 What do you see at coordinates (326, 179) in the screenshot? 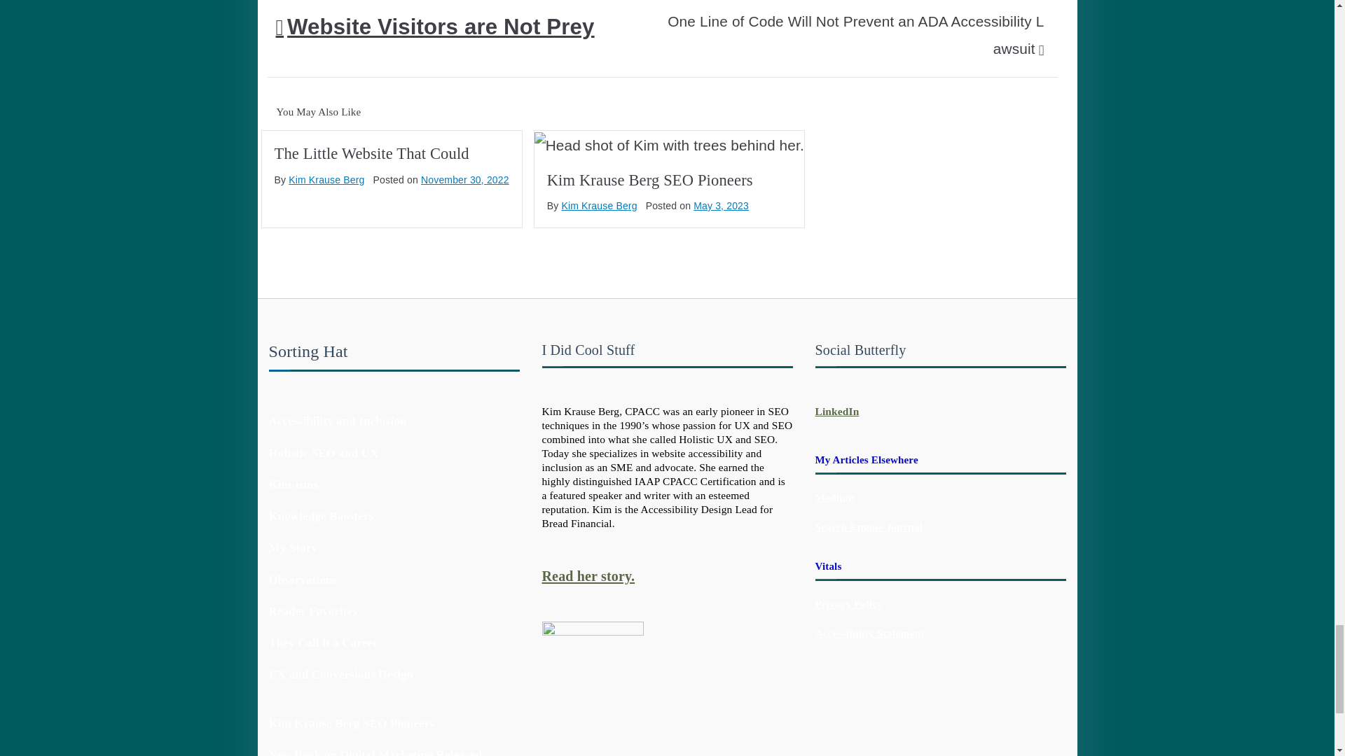
I see `Kim Krause Berg` at bounding box center [326, 179].